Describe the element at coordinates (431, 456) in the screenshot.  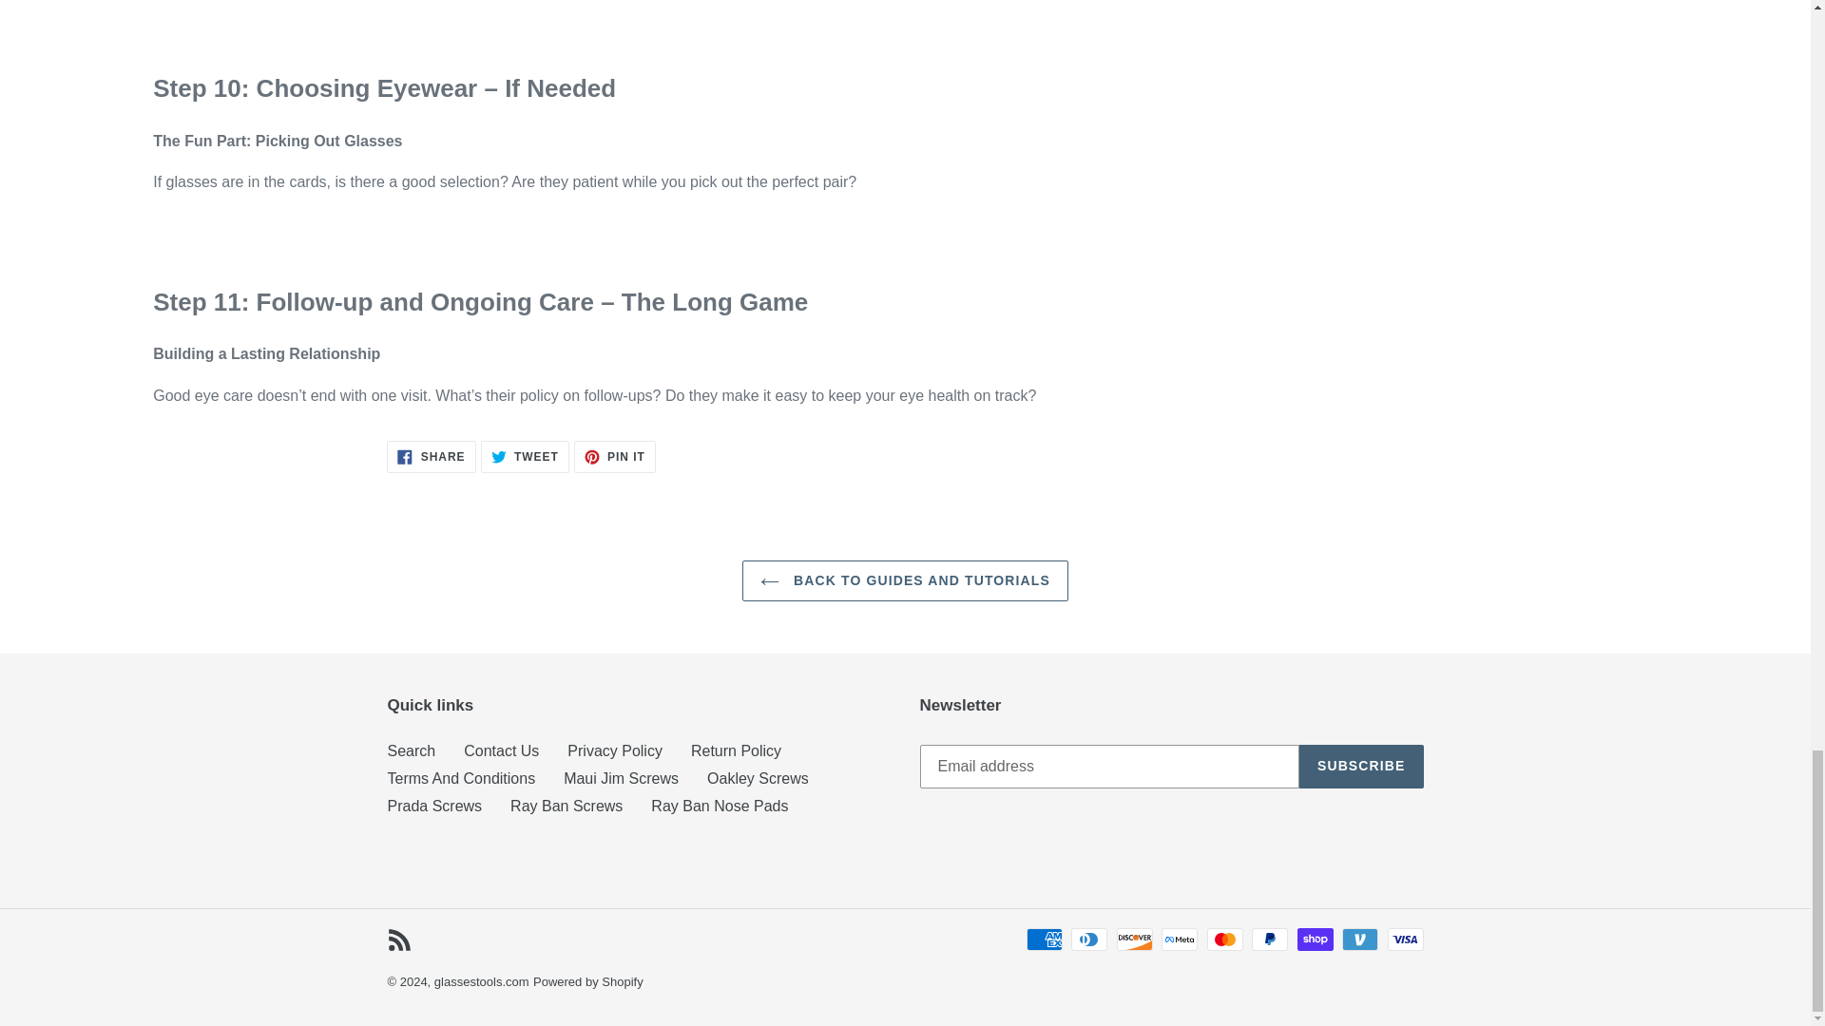
I see `Maui Jim Screws` at that location.